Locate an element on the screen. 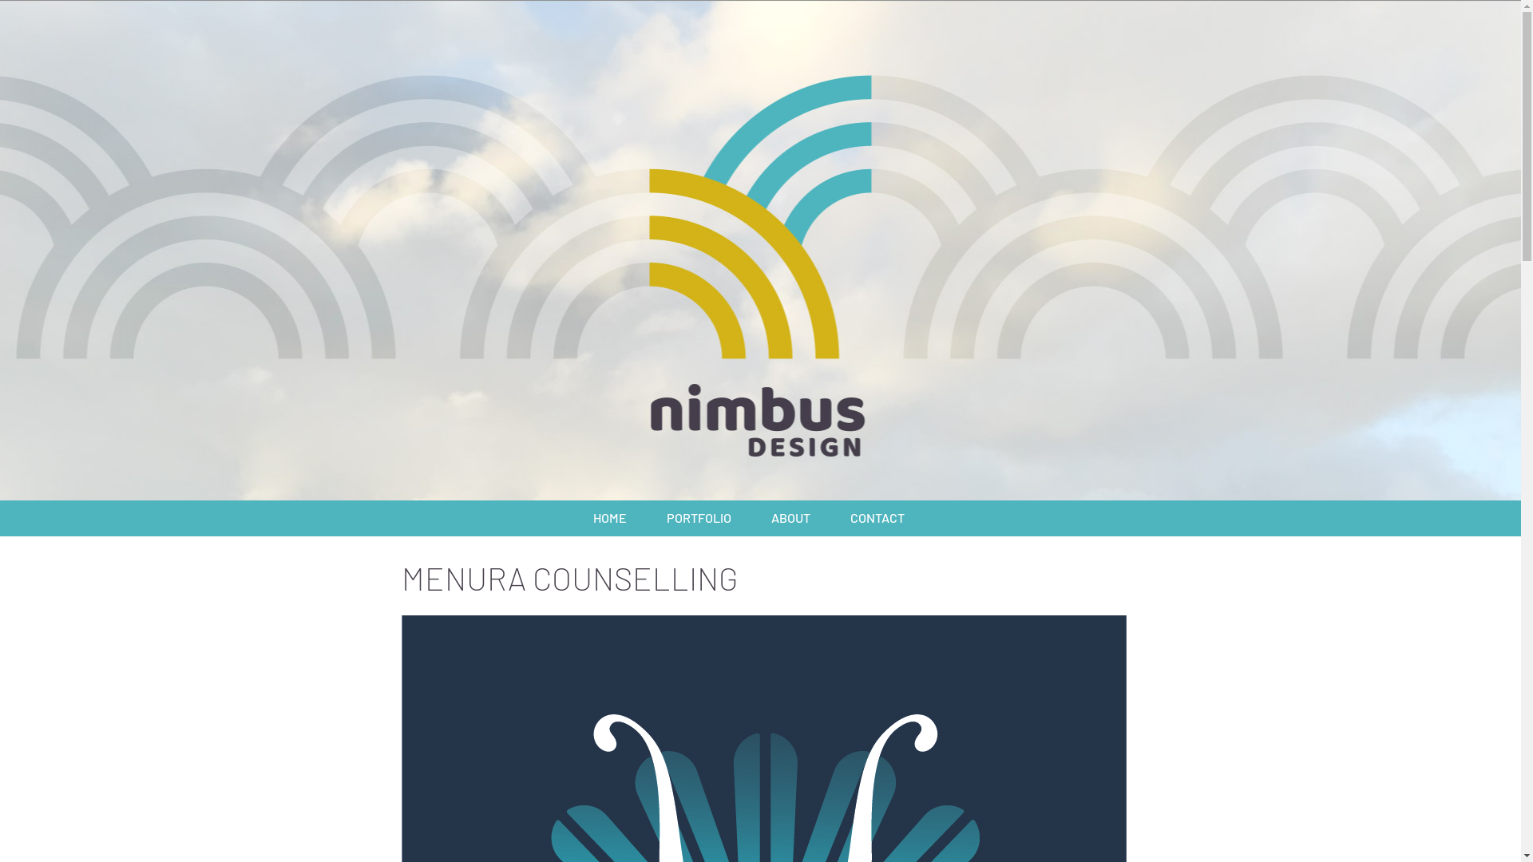 This screenshot has height=862, width=1533. ABOUT is located at coordinates (790, 517).